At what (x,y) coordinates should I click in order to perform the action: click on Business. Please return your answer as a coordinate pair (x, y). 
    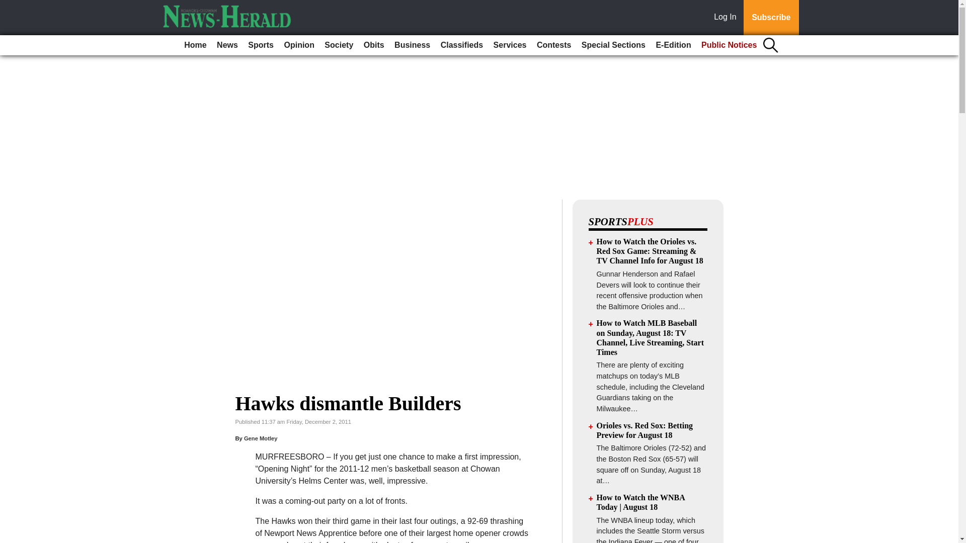
    Looking at the image, I should click on (412, 45).